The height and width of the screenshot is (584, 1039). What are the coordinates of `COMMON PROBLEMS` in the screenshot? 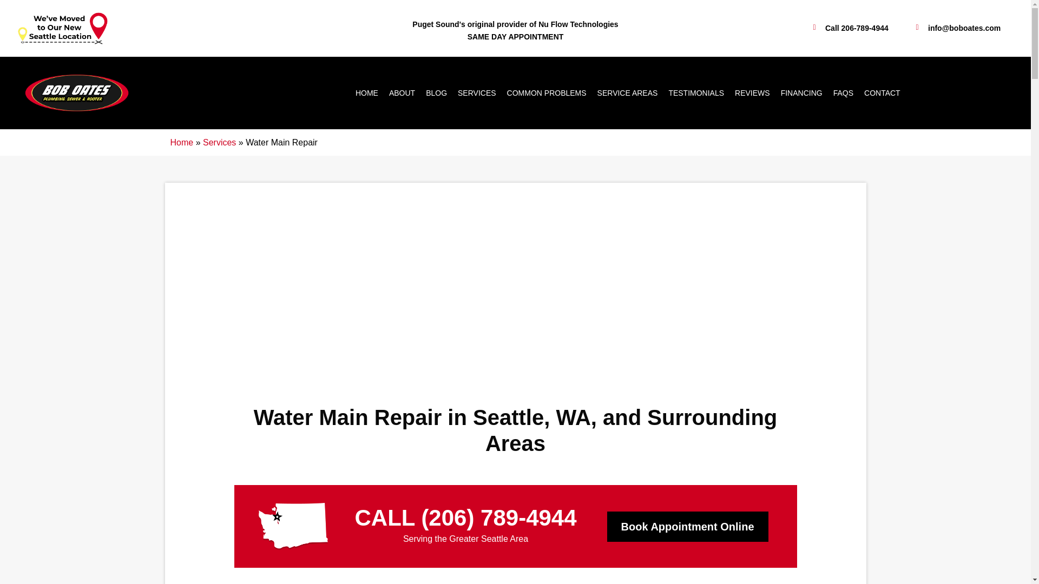 It's located at (547, 93).